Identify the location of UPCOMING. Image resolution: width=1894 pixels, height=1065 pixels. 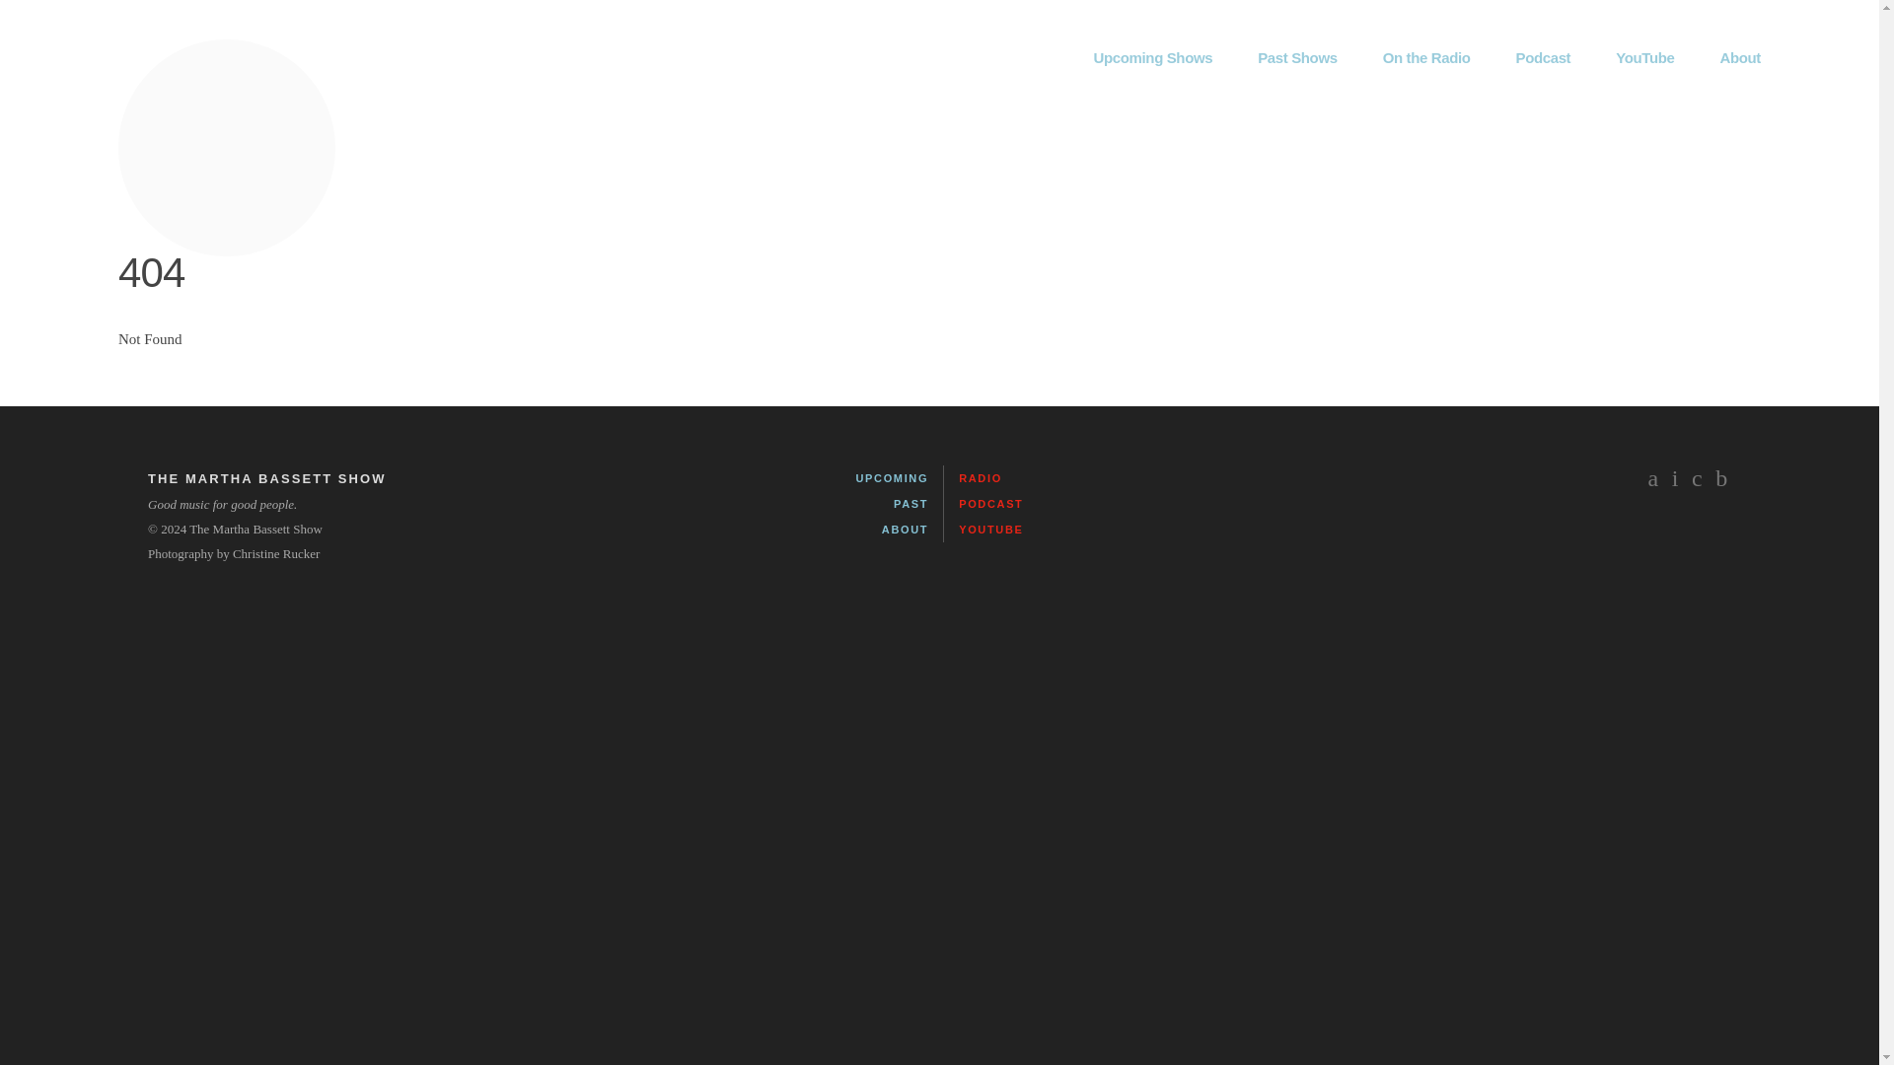
(892, 478).